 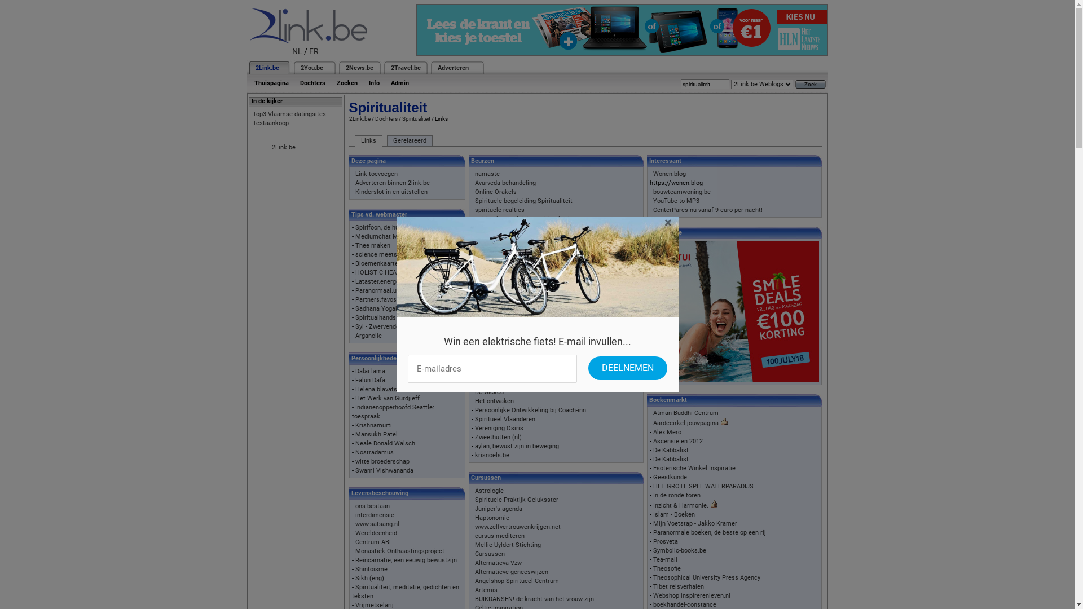 What do you see at coordinates (490, 491) in the screenshot?
I see `Astrologie` at bounding box center [490, 491].